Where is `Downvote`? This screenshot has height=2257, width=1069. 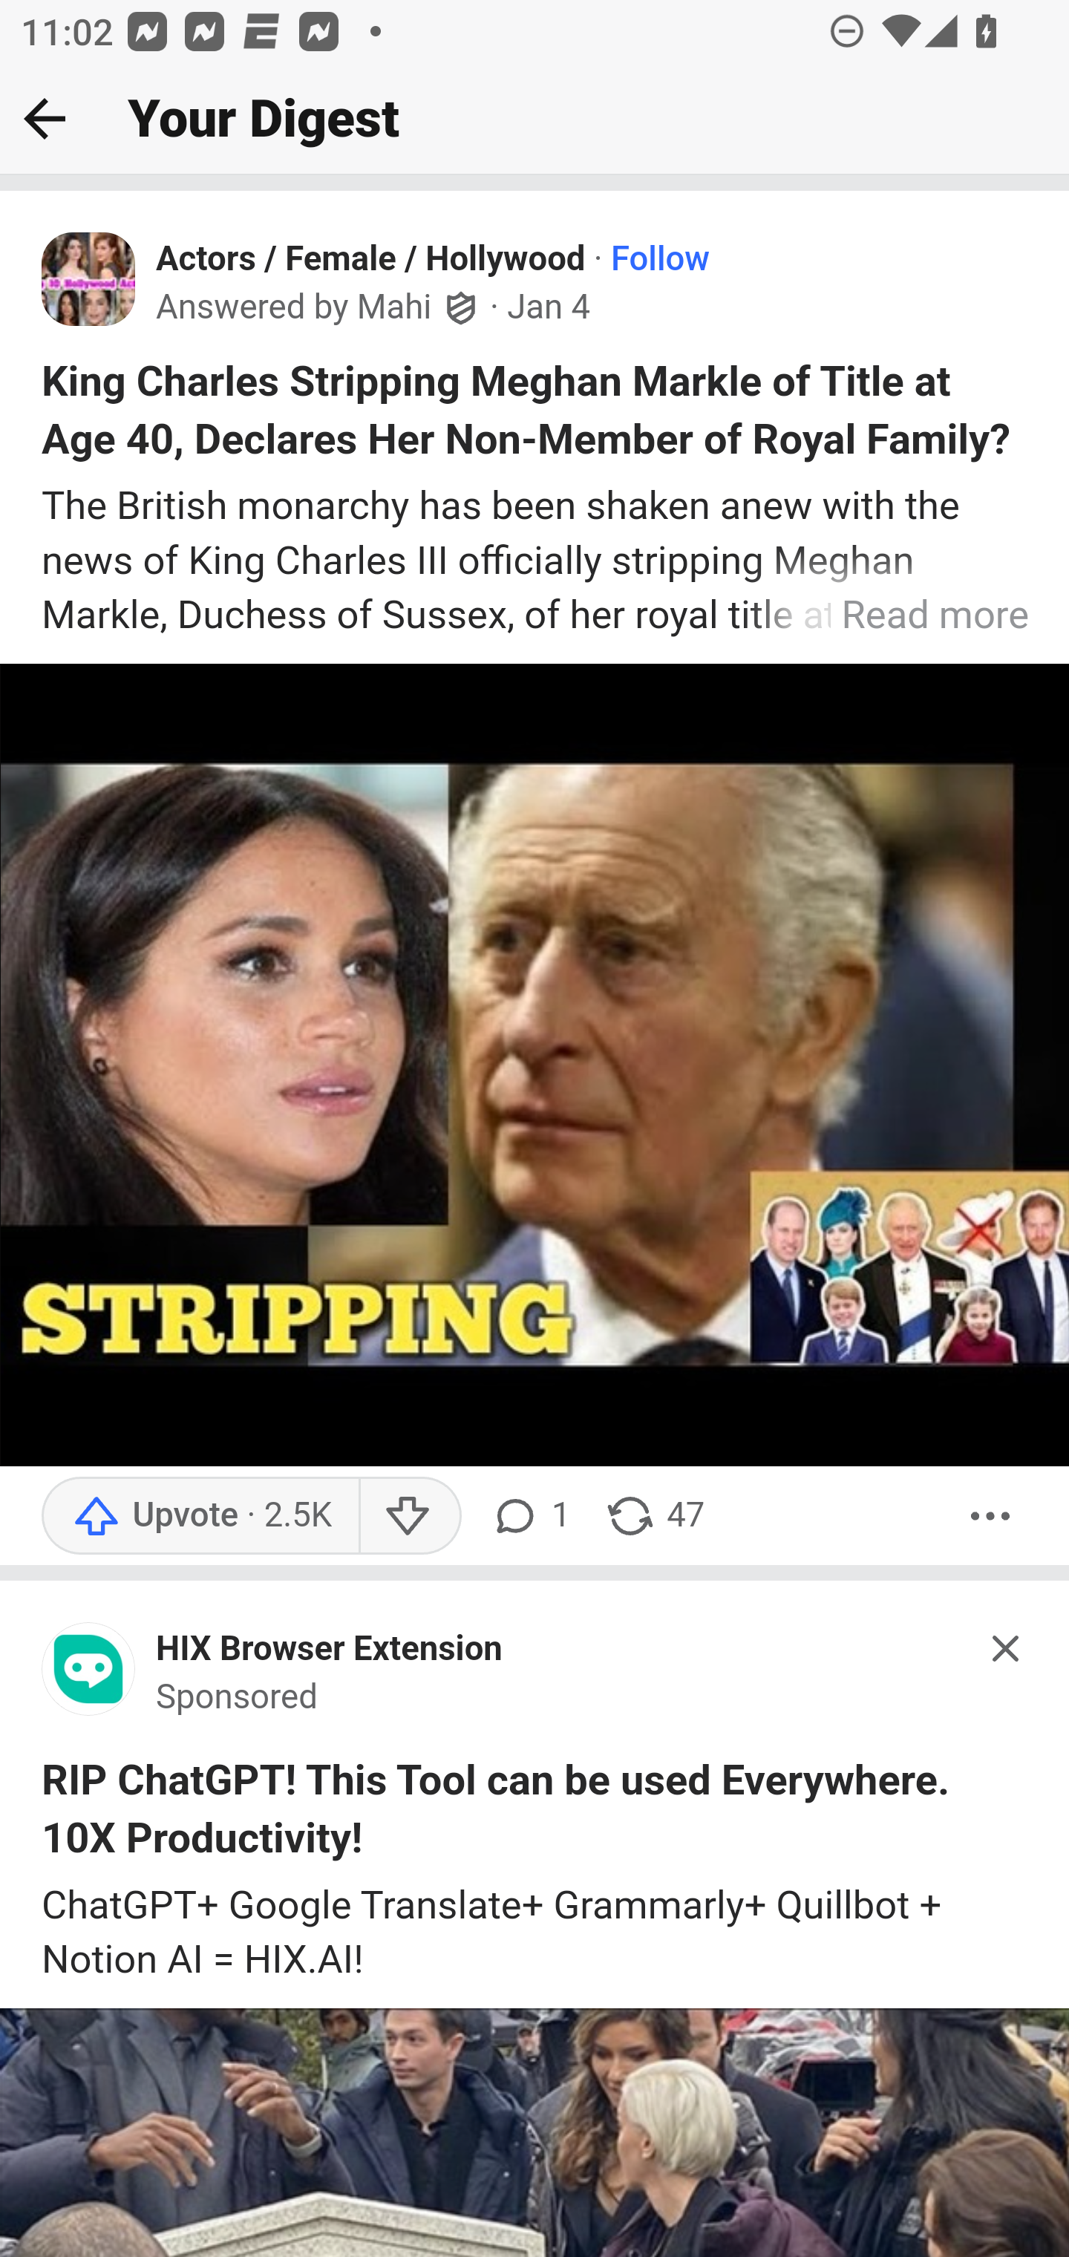
Downvote is located at coordinates (408, 1515).